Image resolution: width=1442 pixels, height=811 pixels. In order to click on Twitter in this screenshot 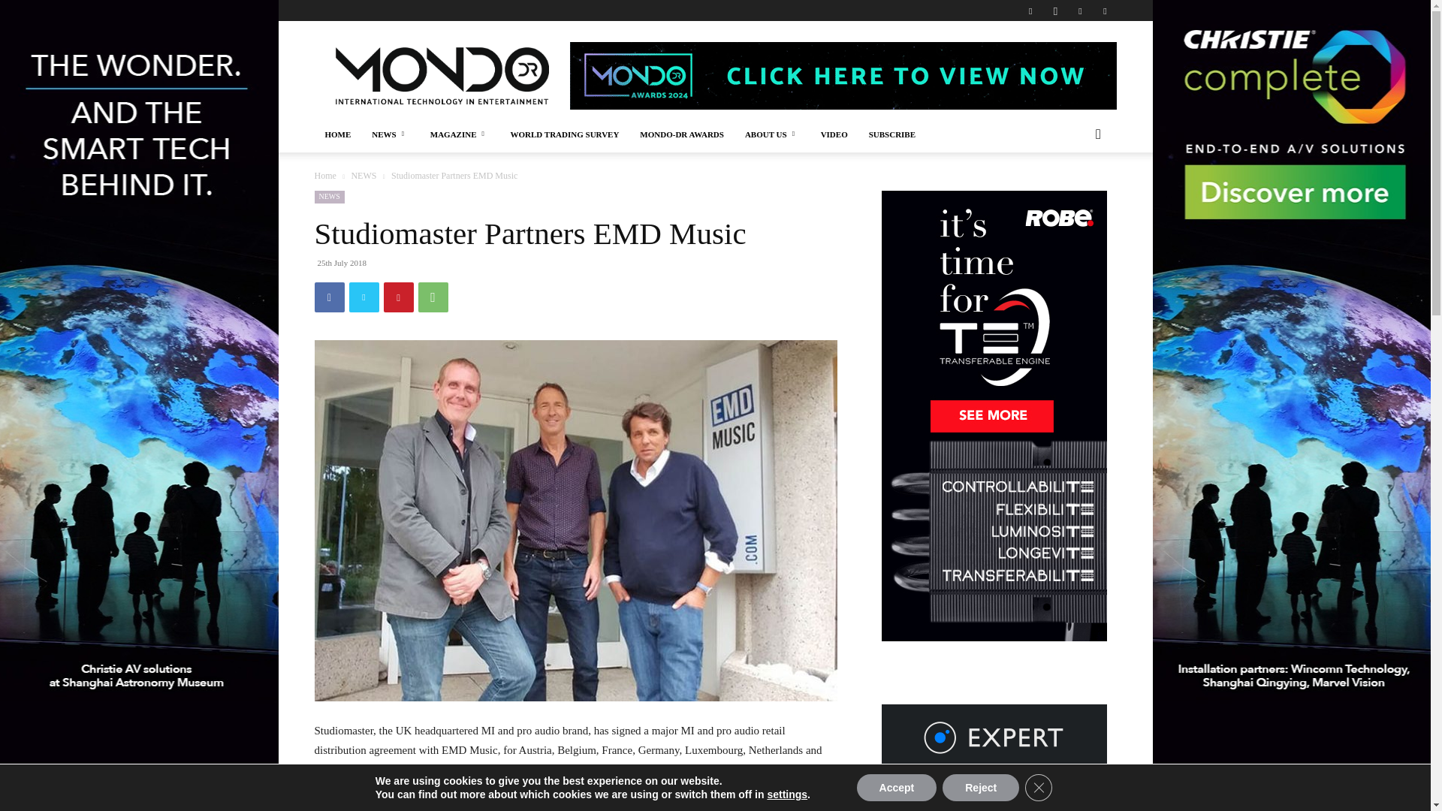, I will do `click(364, 297)`.